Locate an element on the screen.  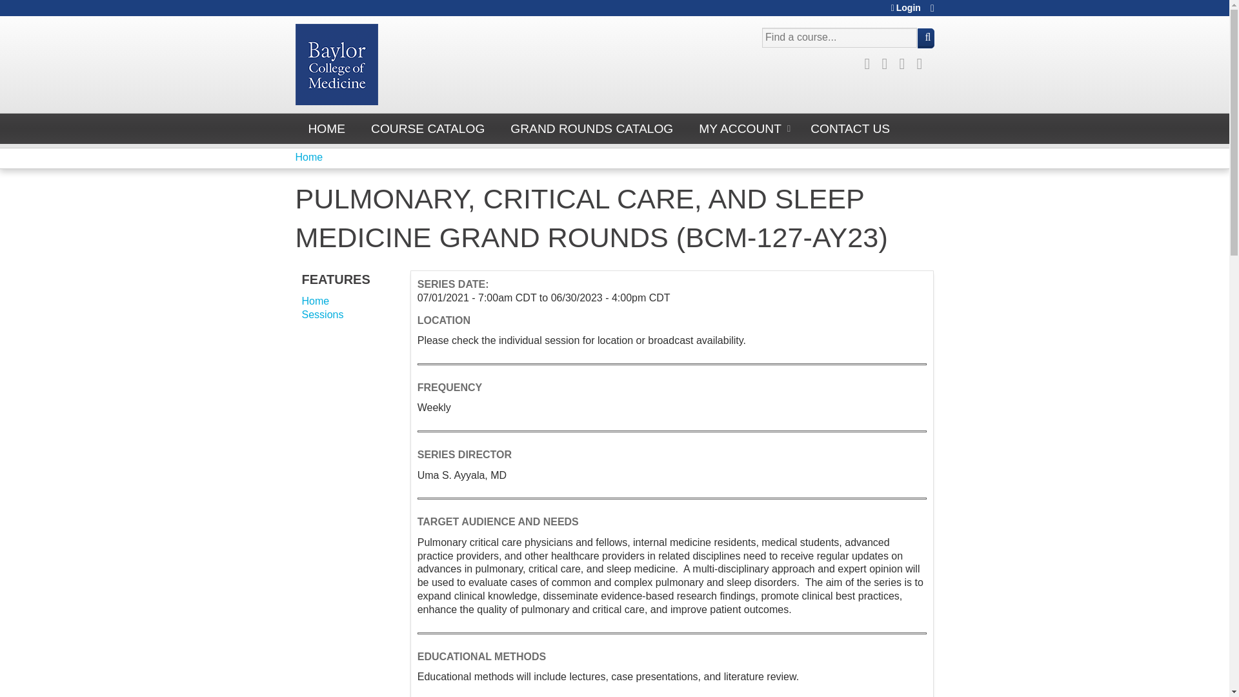
Home is located at coordinates (310, 157).